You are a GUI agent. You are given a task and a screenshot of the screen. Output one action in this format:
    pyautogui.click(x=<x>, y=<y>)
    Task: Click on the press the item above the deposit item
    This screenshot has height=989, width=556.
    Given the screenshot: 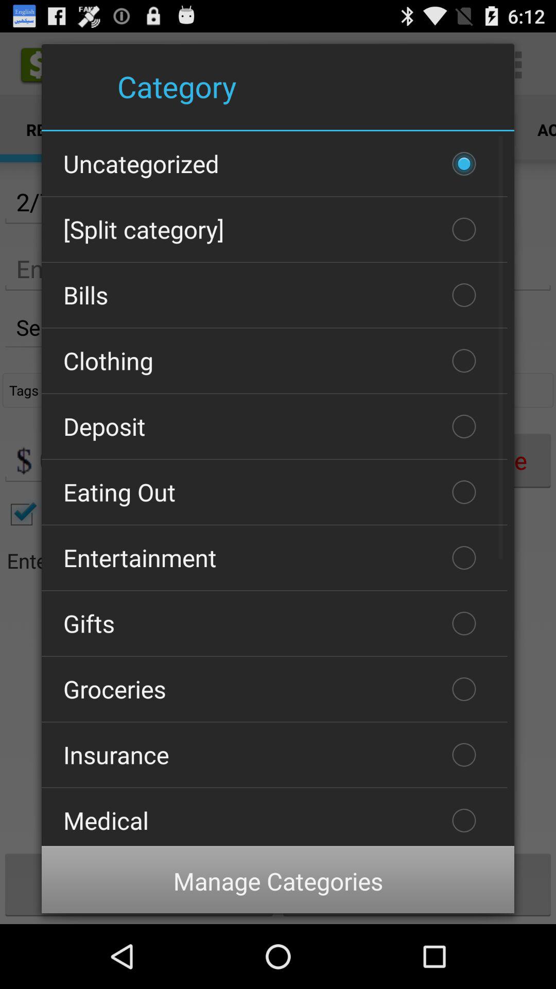 What is the action you would take?
    pyautogui.click(x=274, y=361)
    